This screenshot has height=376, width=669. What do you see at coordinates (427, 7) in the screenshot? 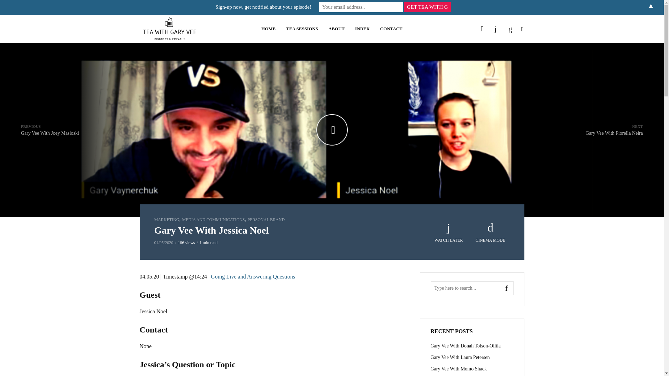
I see `PERSONAL BRAND` at bounding box center [427, 7].